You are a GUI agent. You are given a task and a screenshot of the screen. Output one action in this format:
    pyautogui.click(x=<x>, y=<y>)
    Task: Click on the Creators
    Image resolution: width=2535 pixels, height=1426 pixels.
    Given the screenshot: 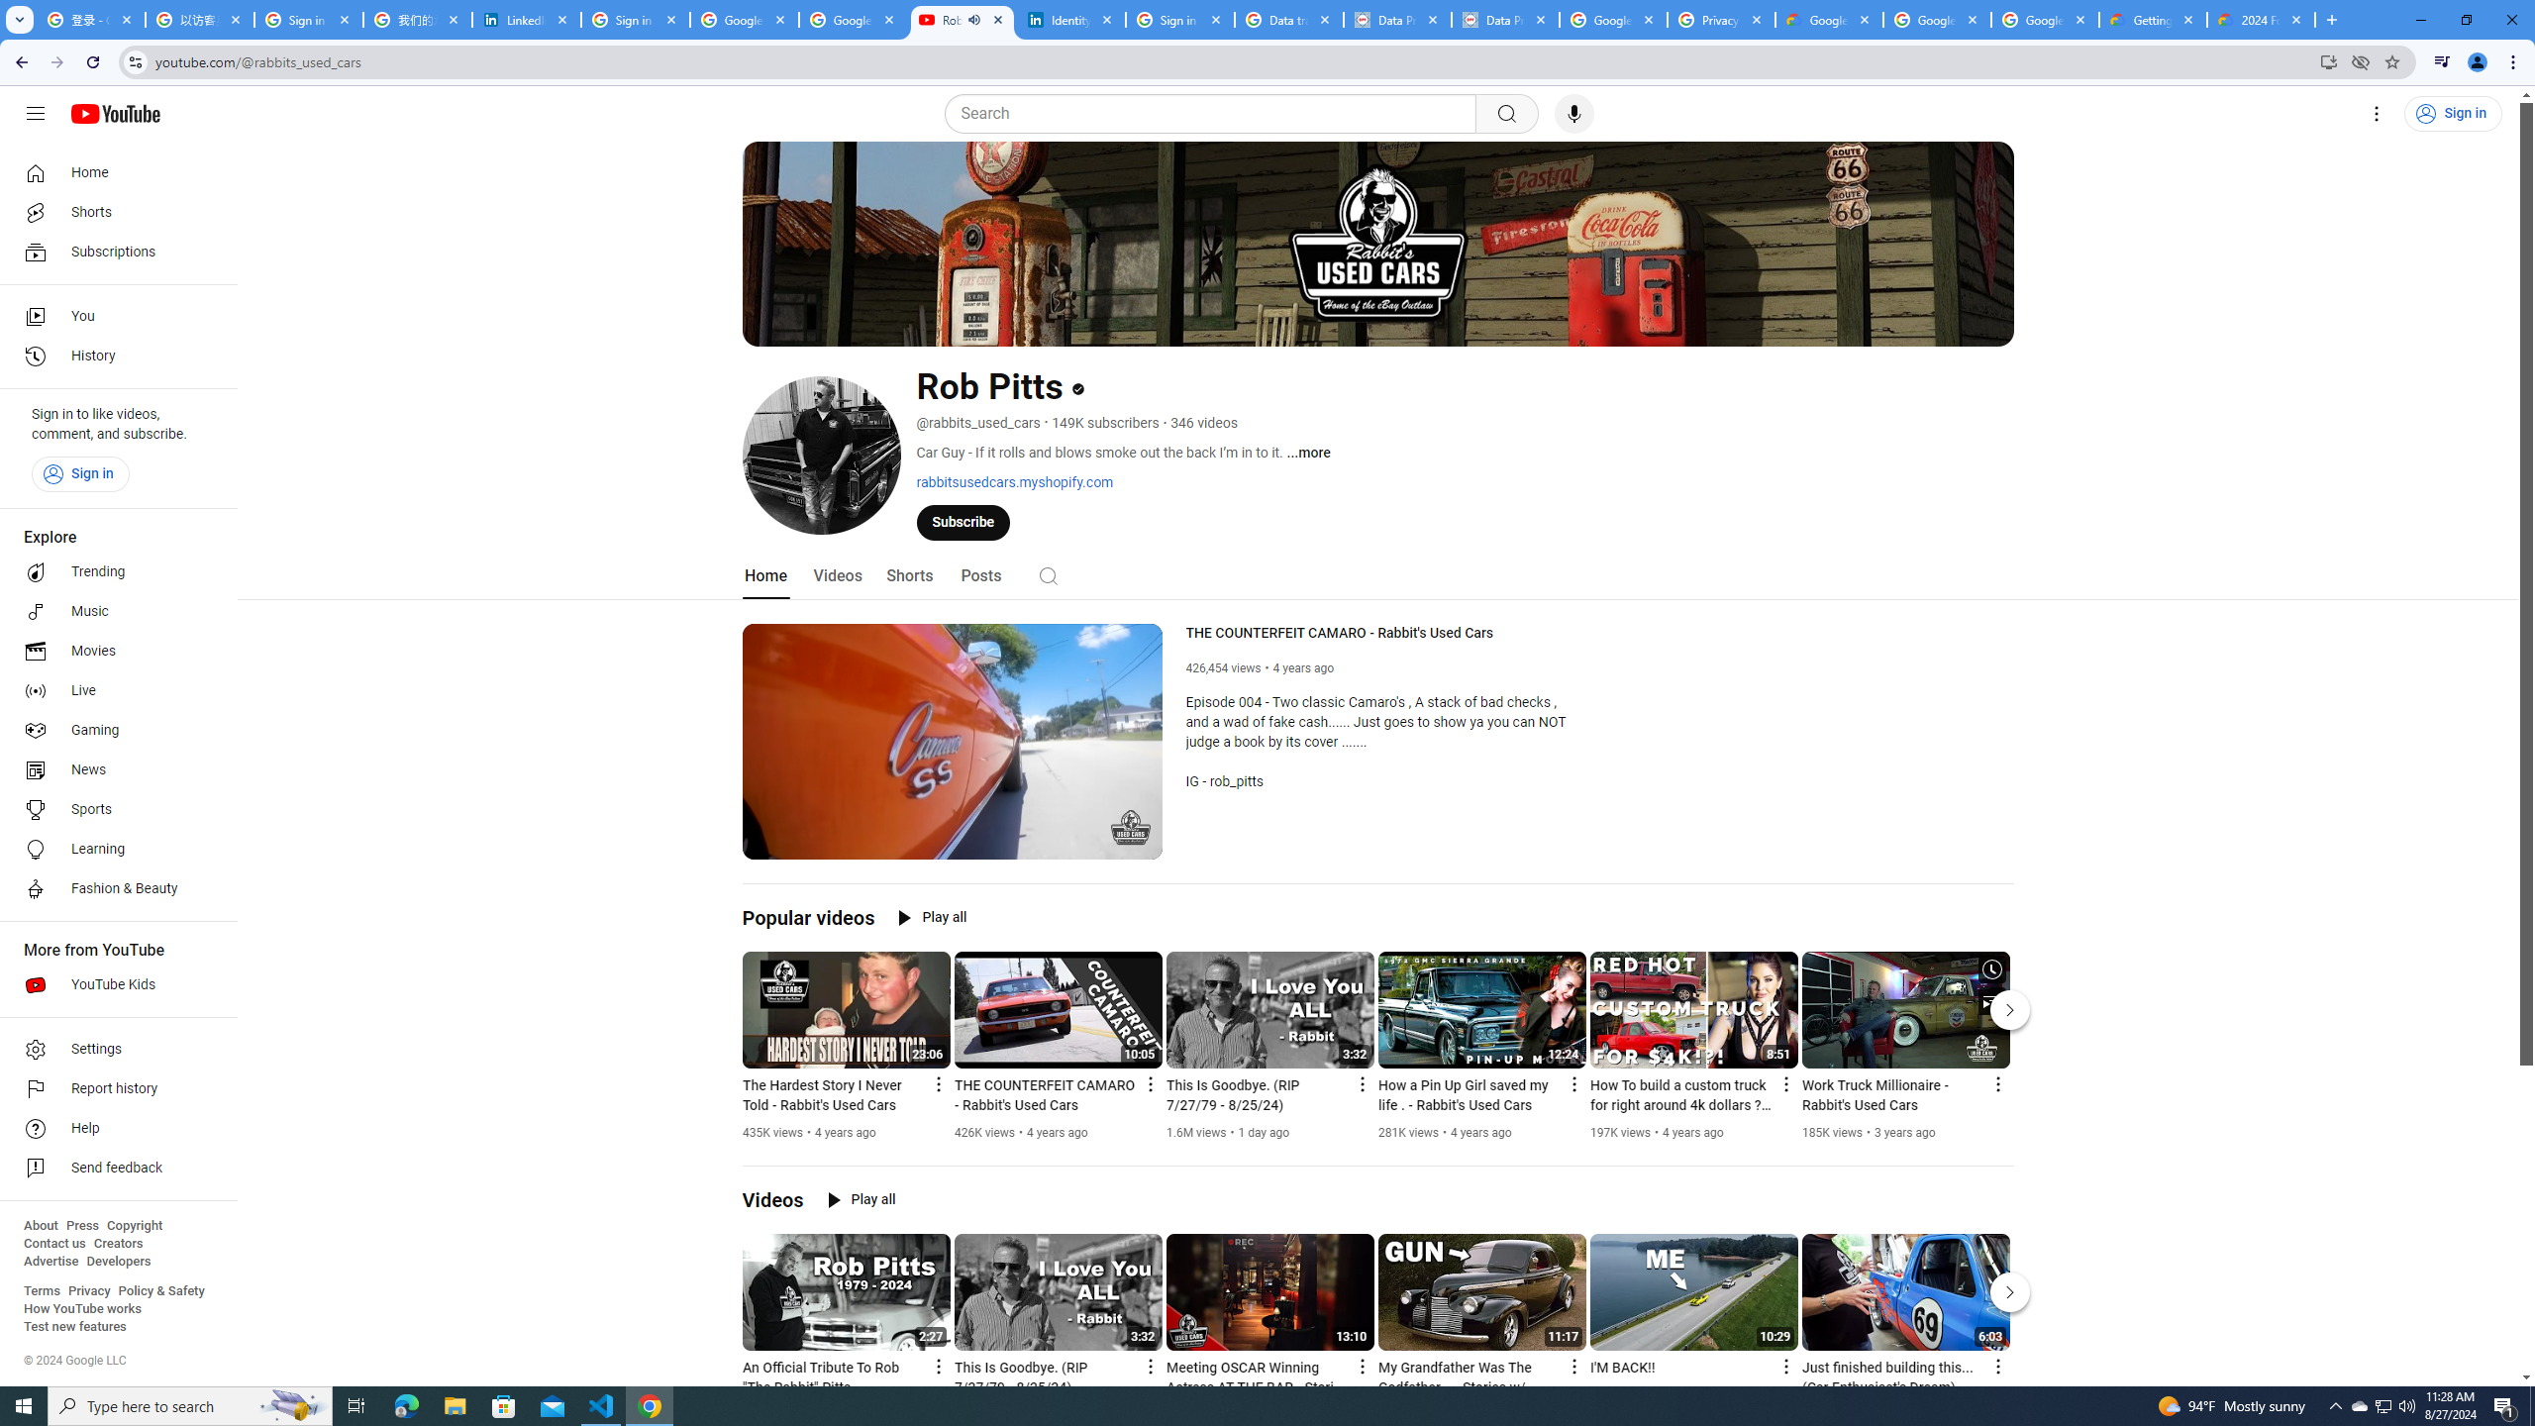 What is the action you would take?
    pyautogui.click(x=119, y=1244)
    